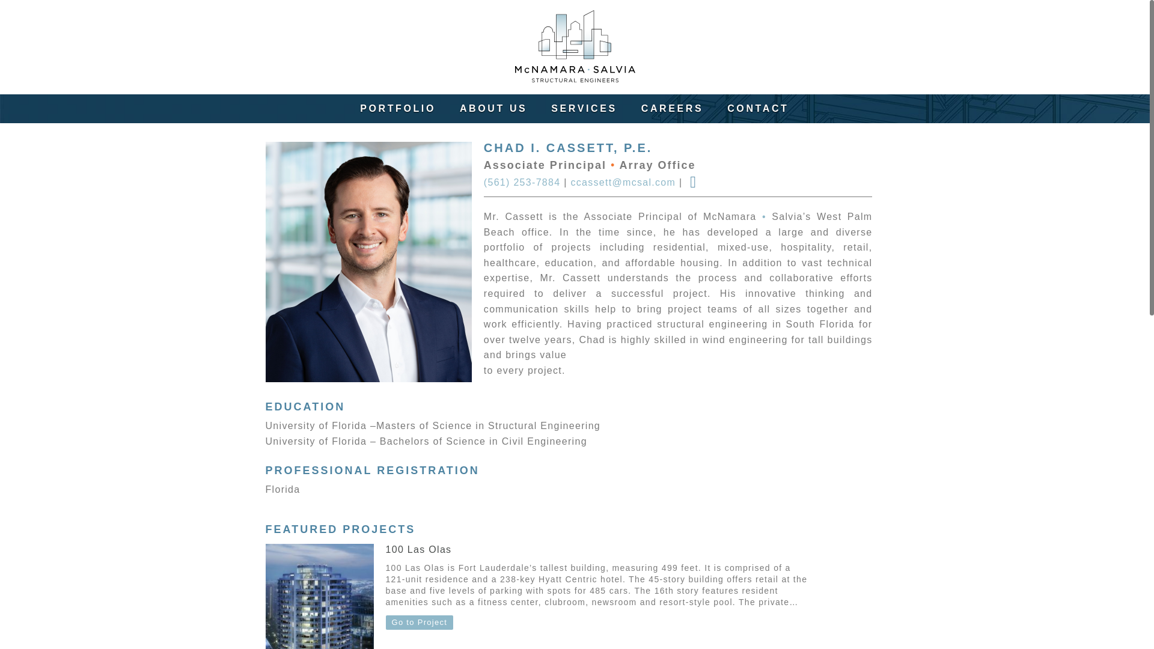  What do you see at coordinates (420, 623) in the screenshot?
I see `Go to Project` at bounding box center [420, 623].